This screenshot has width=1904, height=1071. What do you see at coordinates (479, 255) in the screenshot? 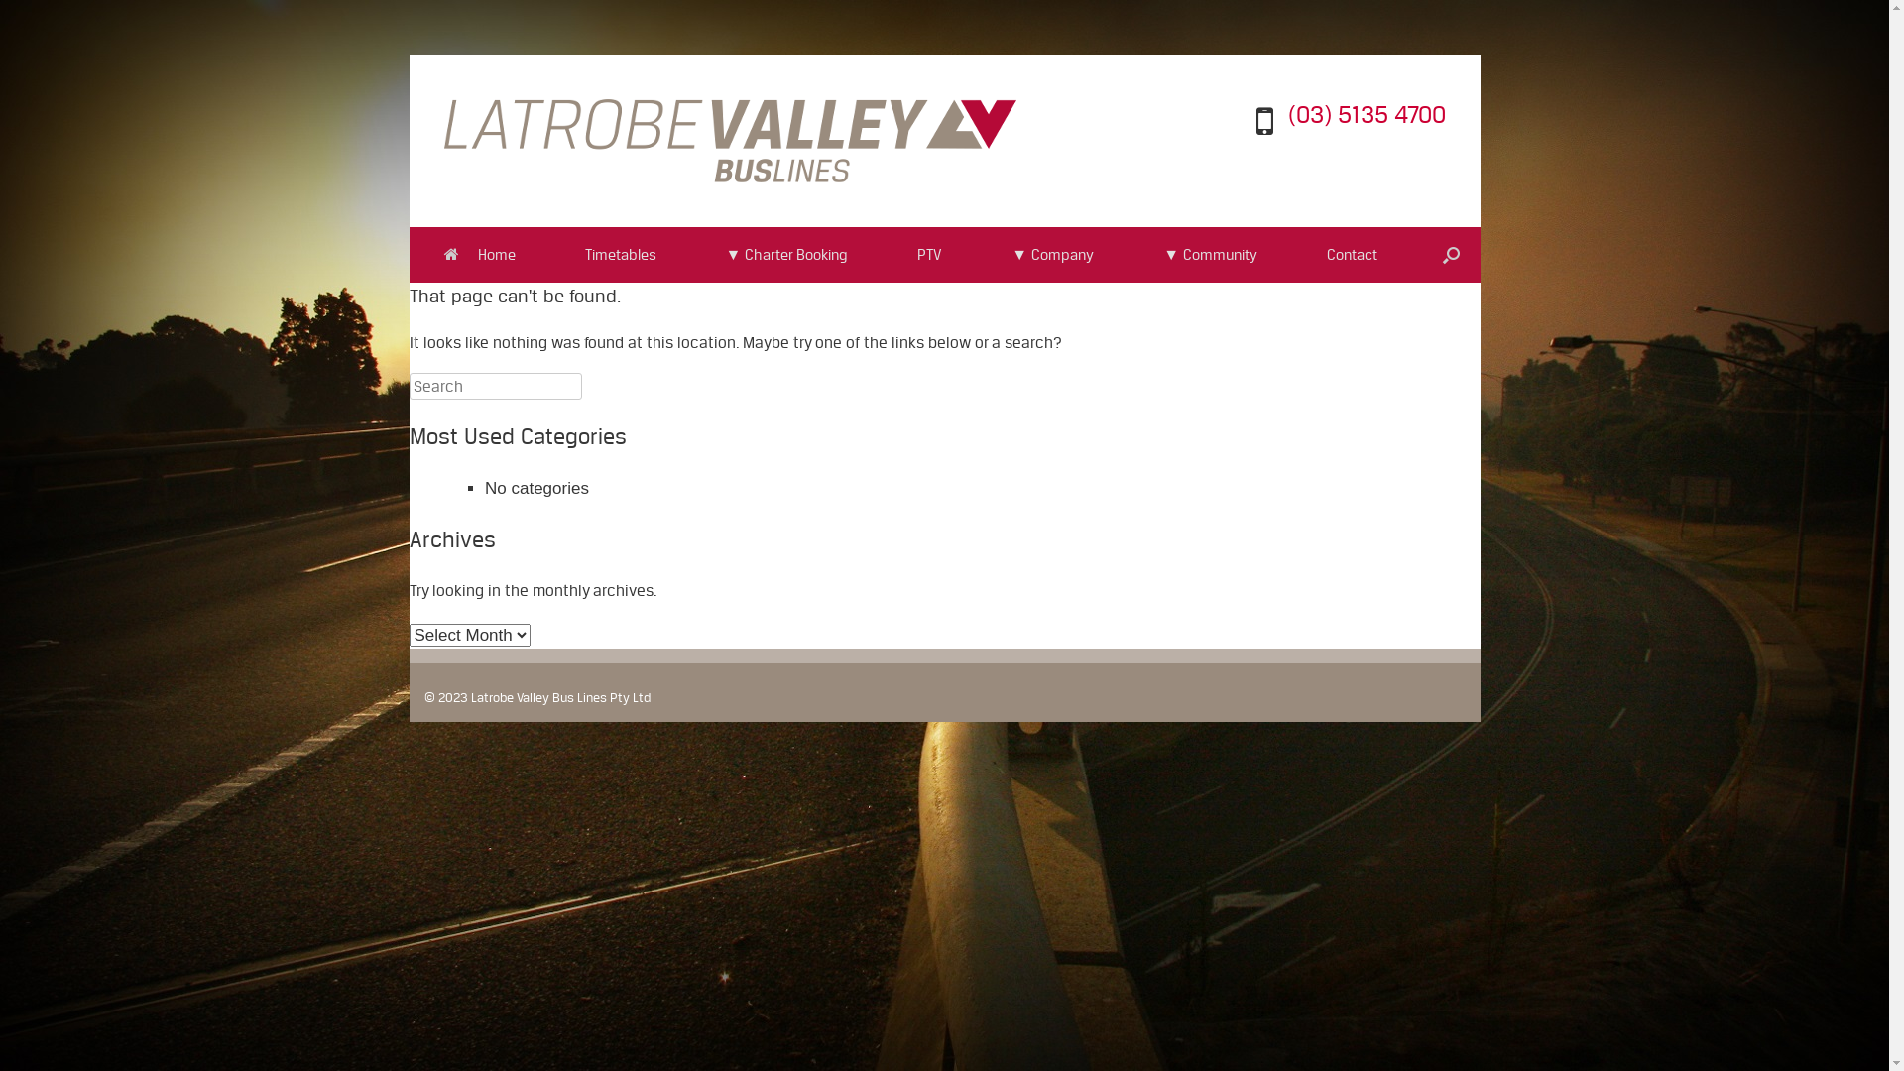
I see `Home` at bounding box center [479, 255].